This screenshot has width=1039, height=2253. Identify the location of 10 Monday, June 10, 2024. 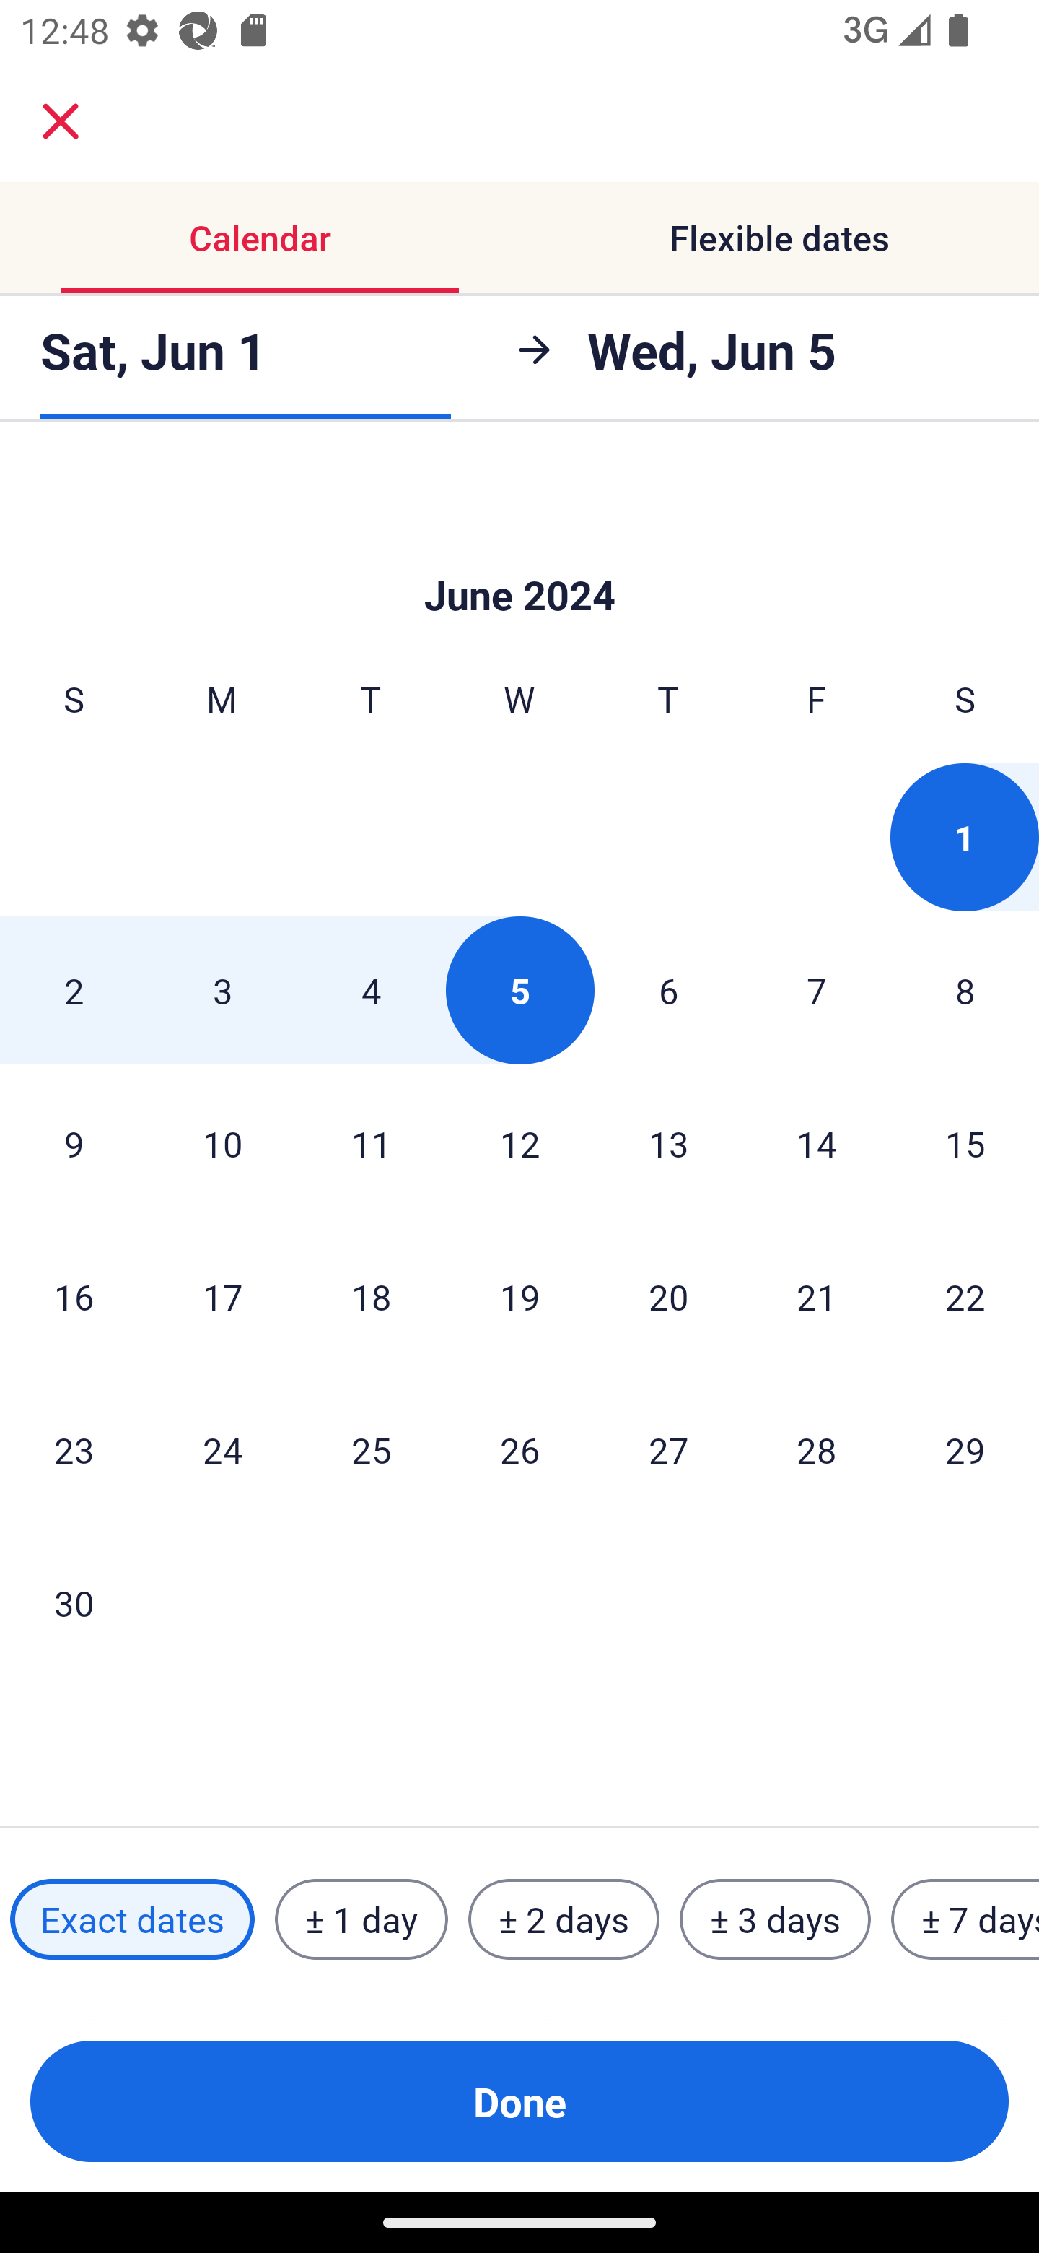
(222, 1143).